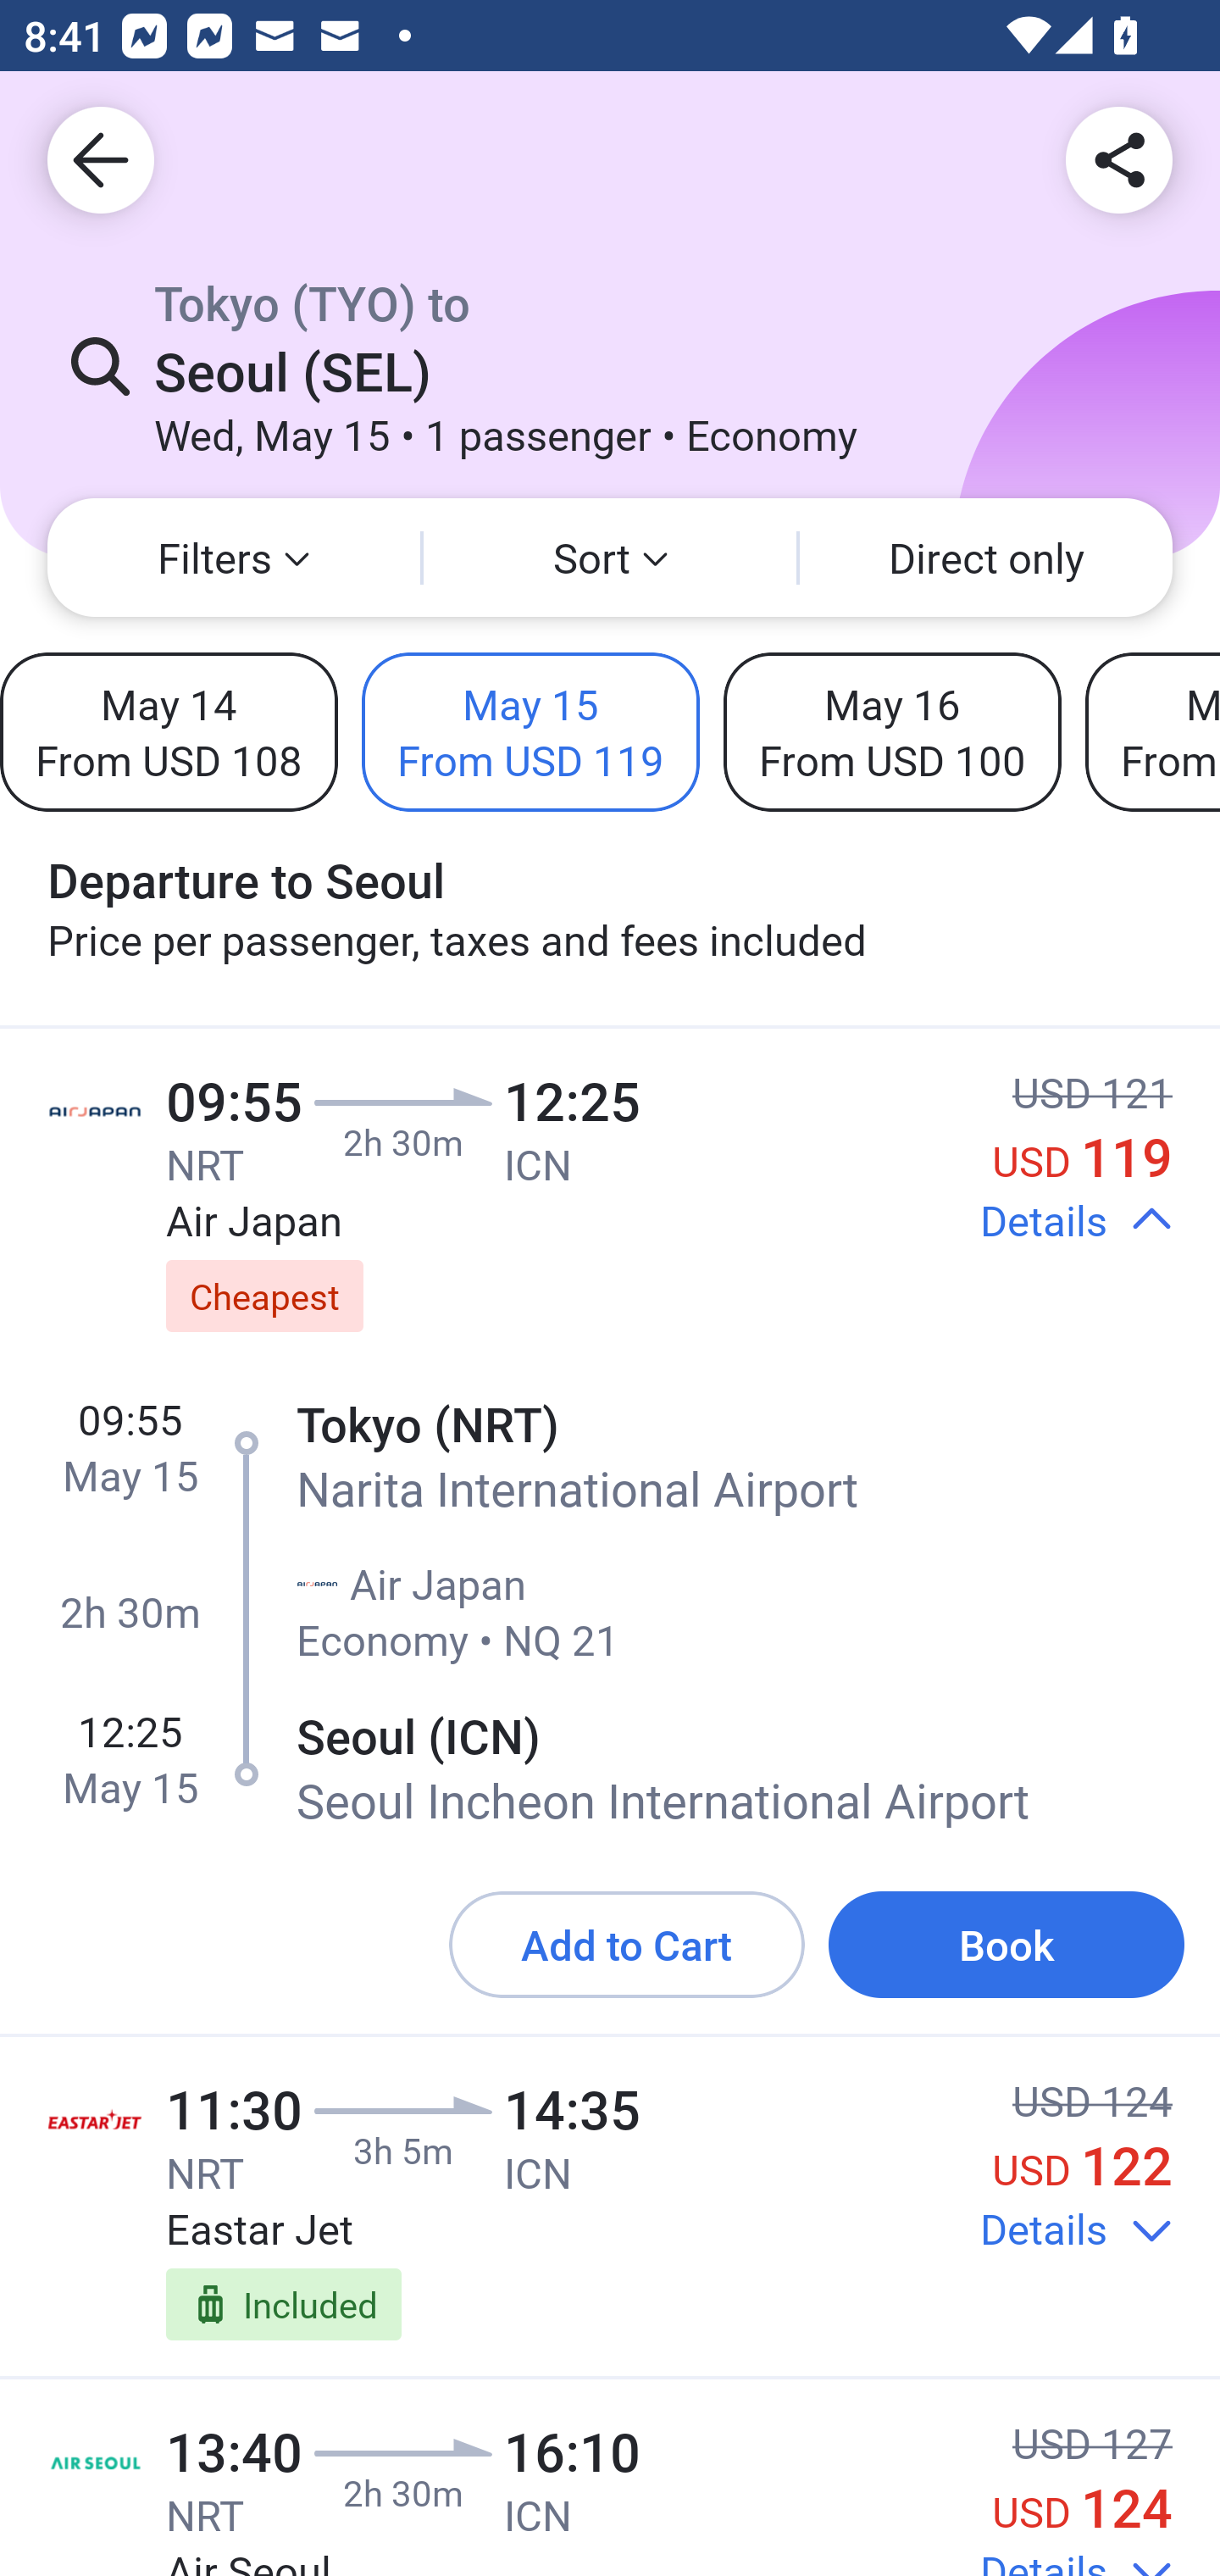 This screenshot has width=1220, height=2576. I want to click on Direct only, so click(986, 558).